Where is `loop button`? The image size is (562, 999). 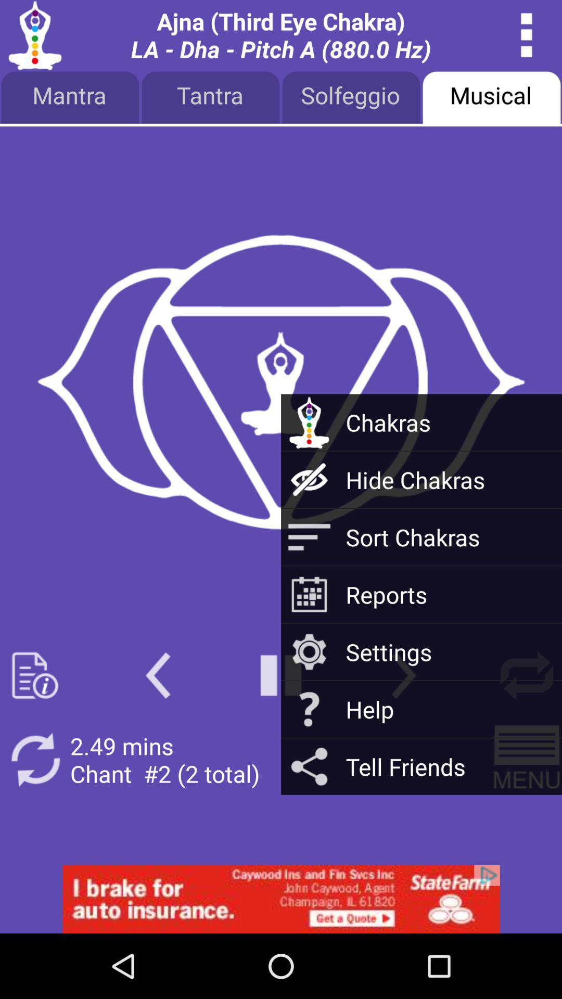
loop button is located at coordinates (527, 675).